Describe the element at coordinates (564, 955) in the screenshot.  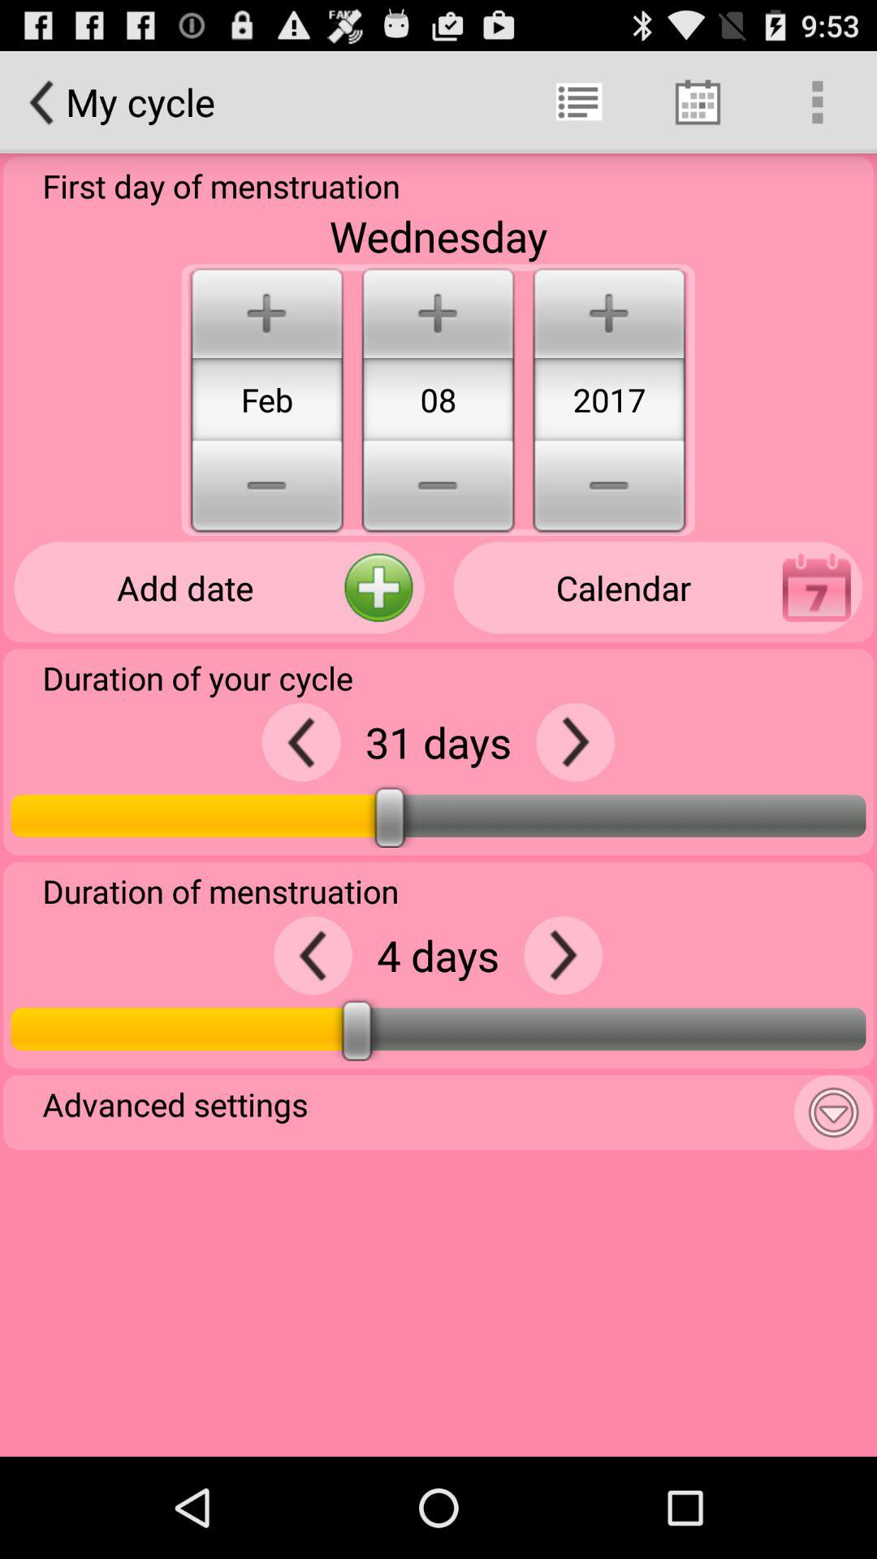
I see `increase days` at that location.